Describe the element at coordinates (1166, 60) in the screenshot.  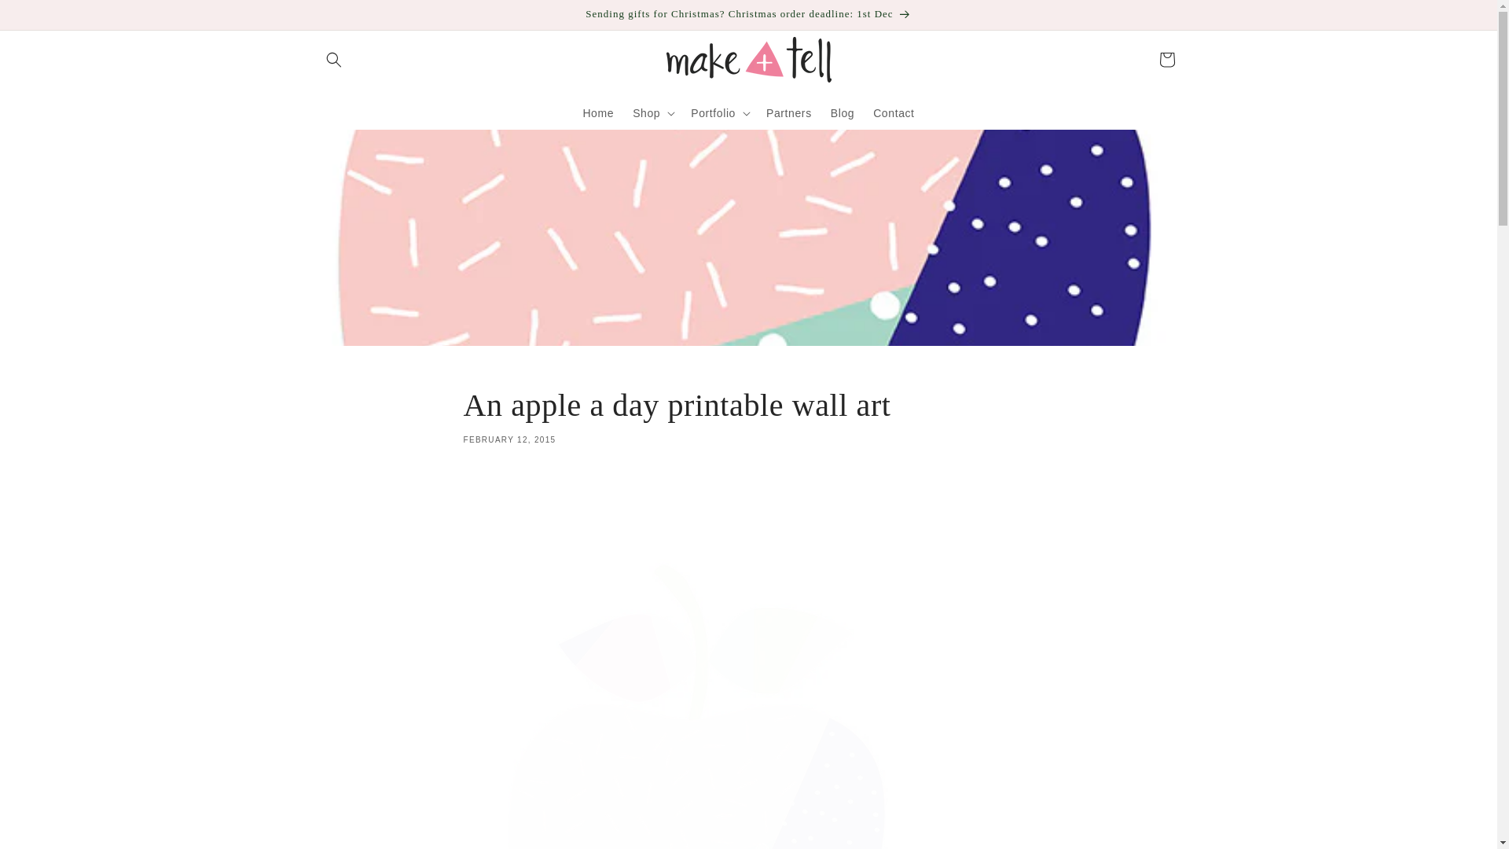
I see `Cart` at that location.